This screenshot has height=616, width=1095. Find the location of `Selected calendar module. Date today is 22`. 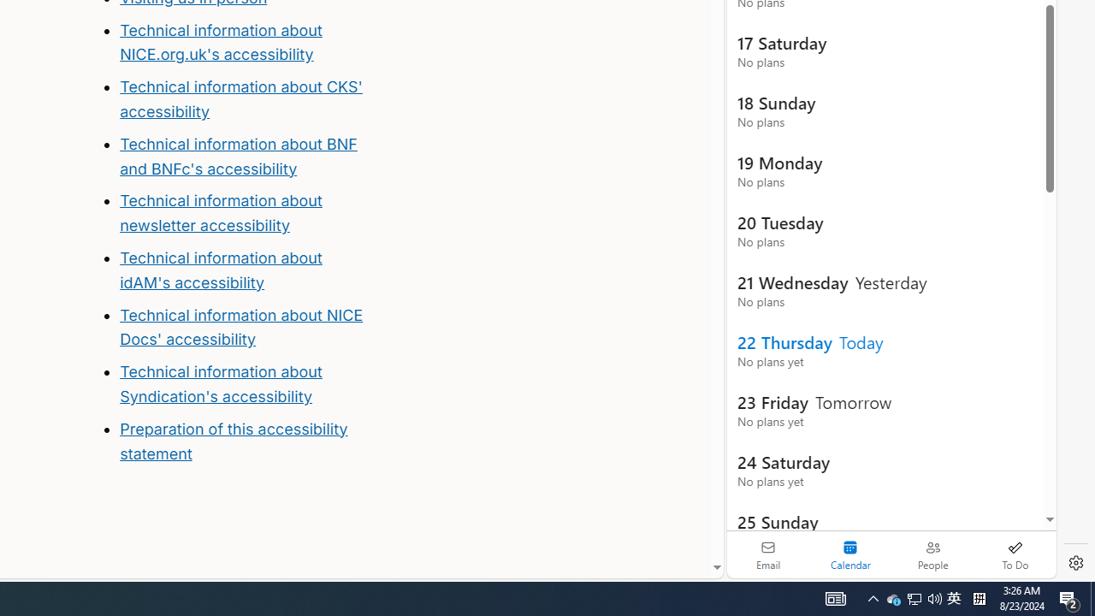

Selected calendar module. Date today is 22 is located at coordinates (850, 554).